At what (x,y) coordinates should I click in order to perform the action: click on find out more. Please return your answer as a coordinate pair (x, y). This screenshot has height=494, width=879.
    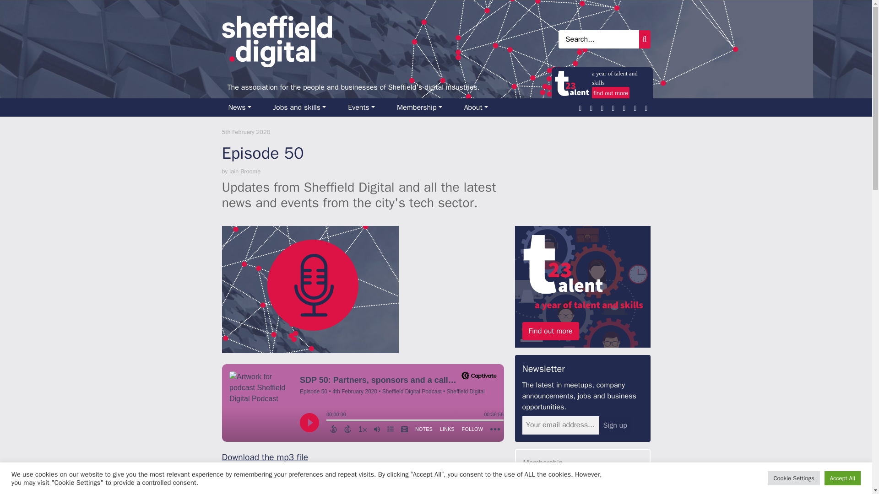
    Looking at the image, I should click on (611, 93).